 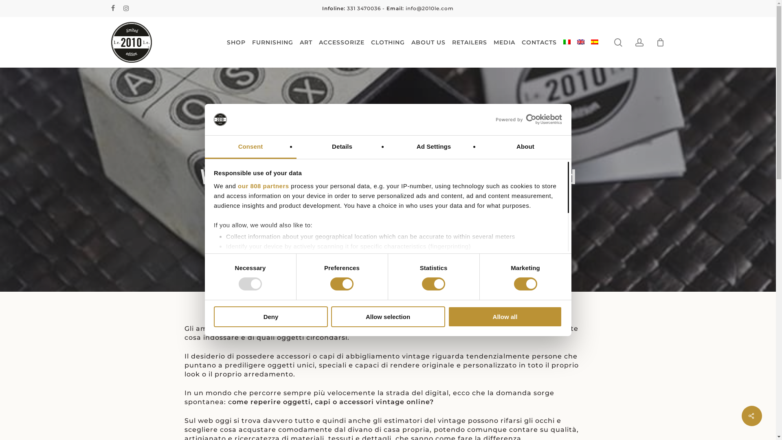 What do you see at coordinates (430, 8) in the screenshot?
I see `info@2010le.com` at bounding box center [430, 8].